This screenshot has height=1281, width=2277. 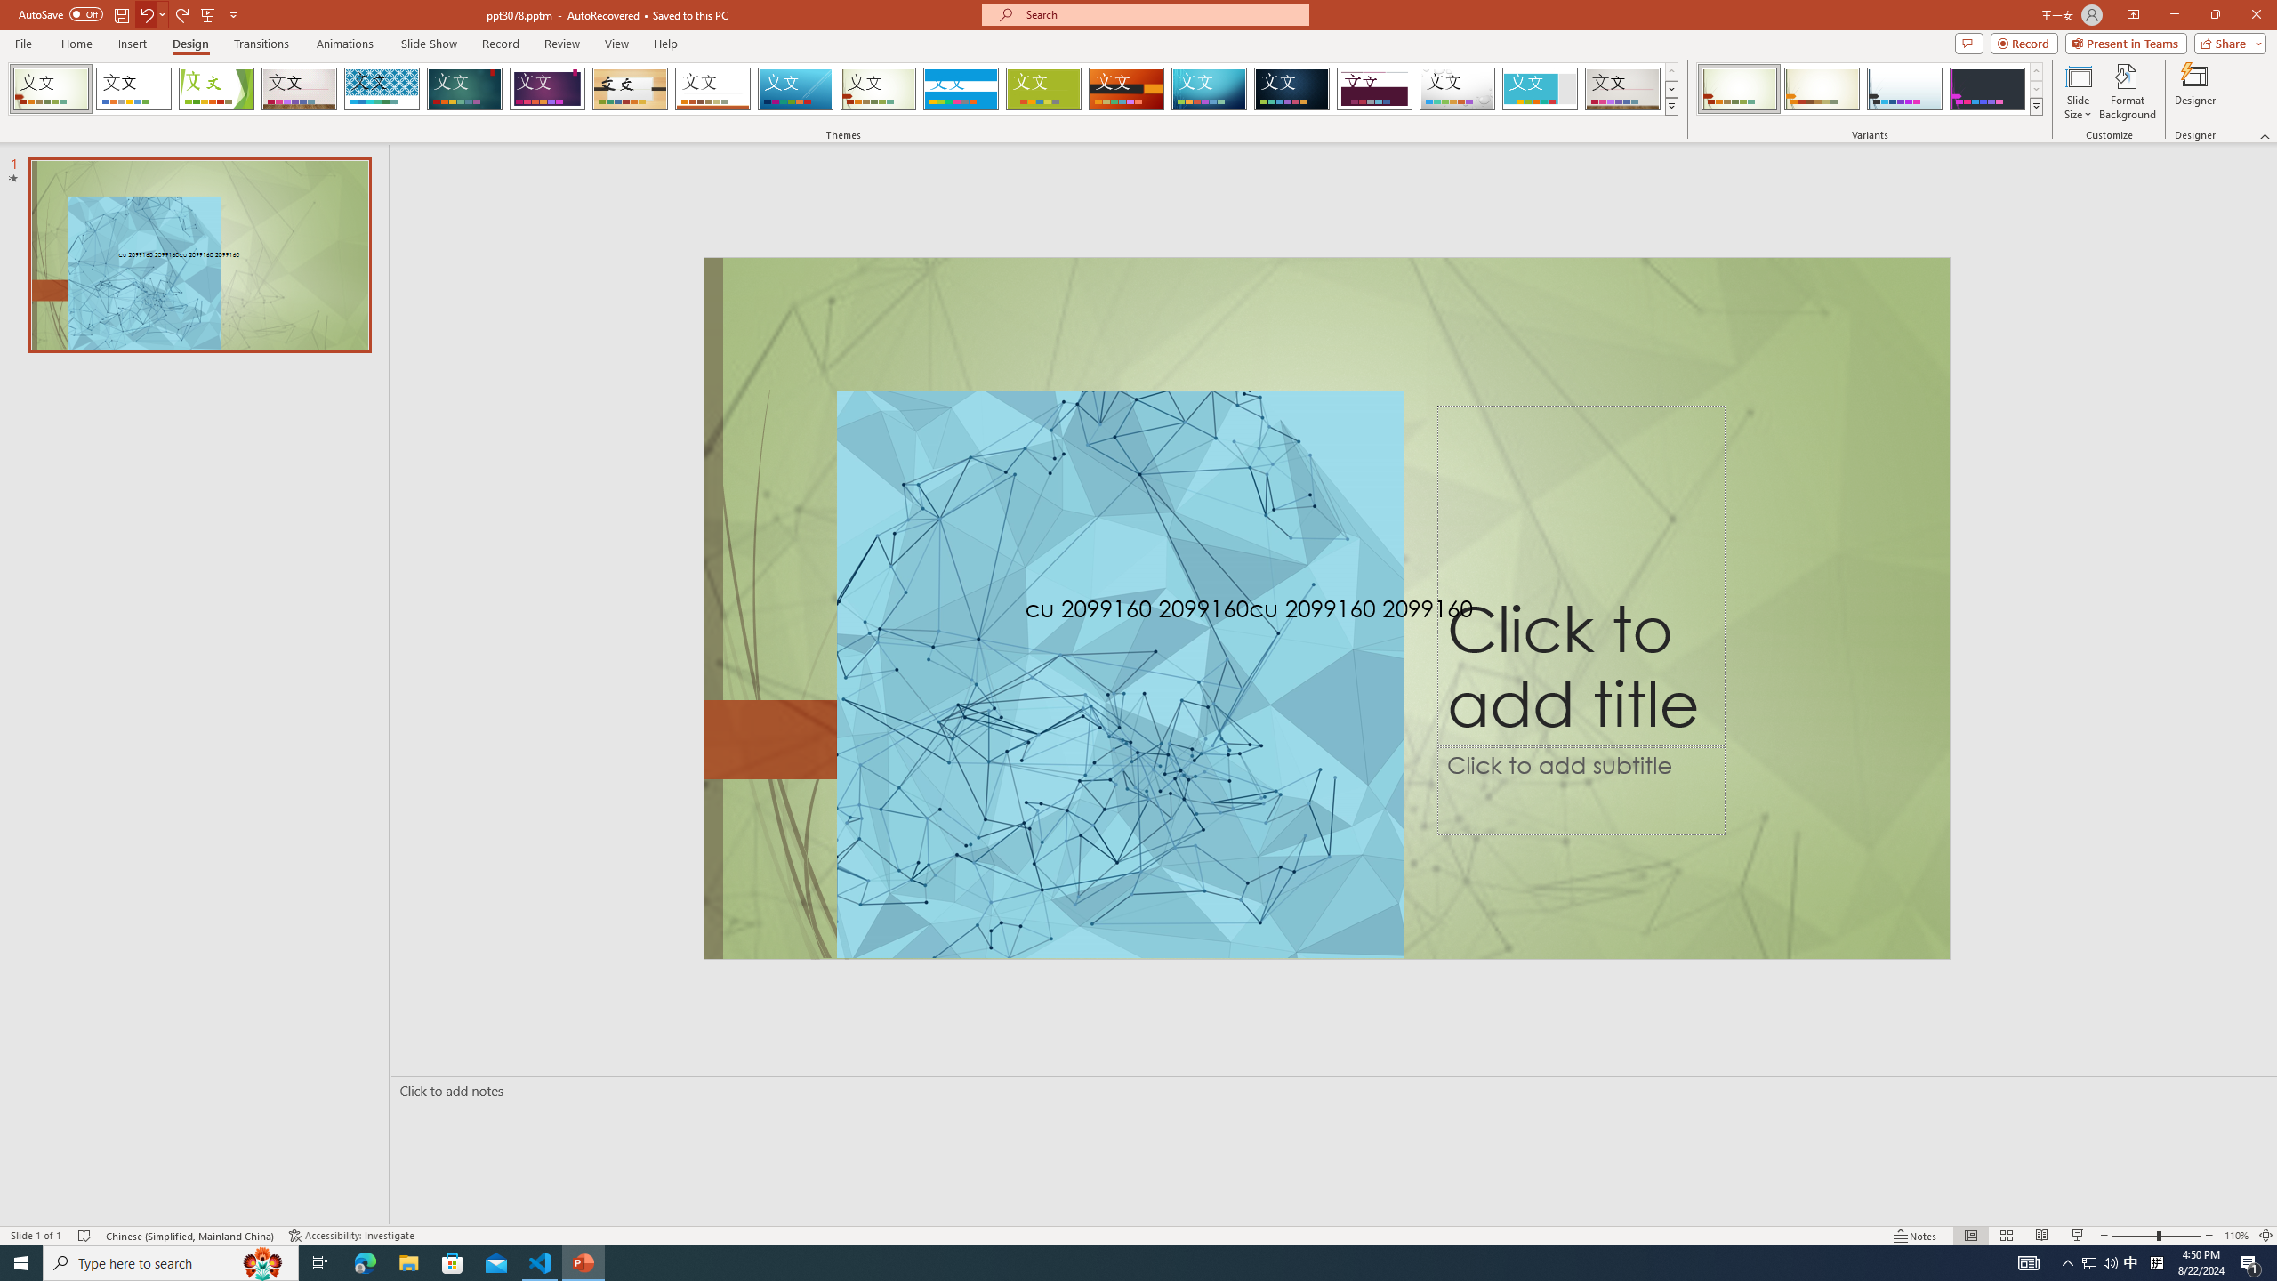 What do you see at coordinates (1457, 89) in the screenshot?
I see `Droplet` at bounding box center [1457, 89].